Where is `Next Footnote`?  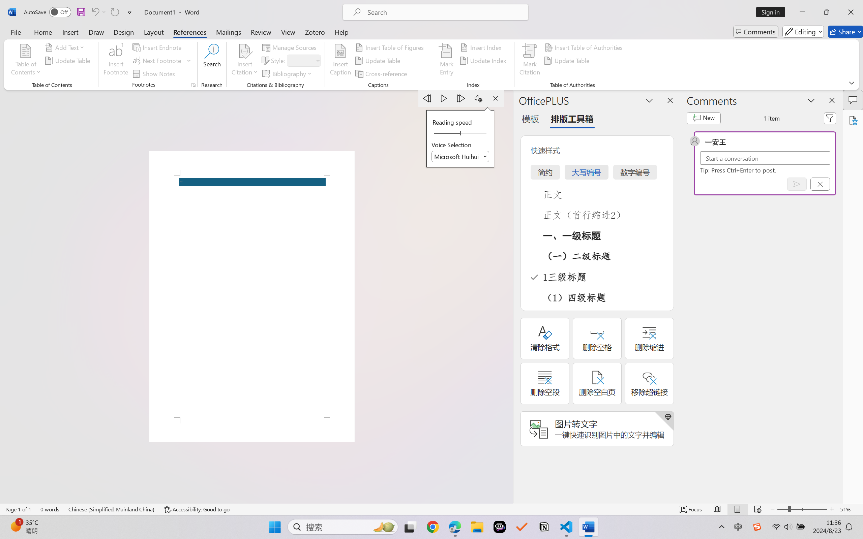 Next Footnote is located at coordinates (162, 61).